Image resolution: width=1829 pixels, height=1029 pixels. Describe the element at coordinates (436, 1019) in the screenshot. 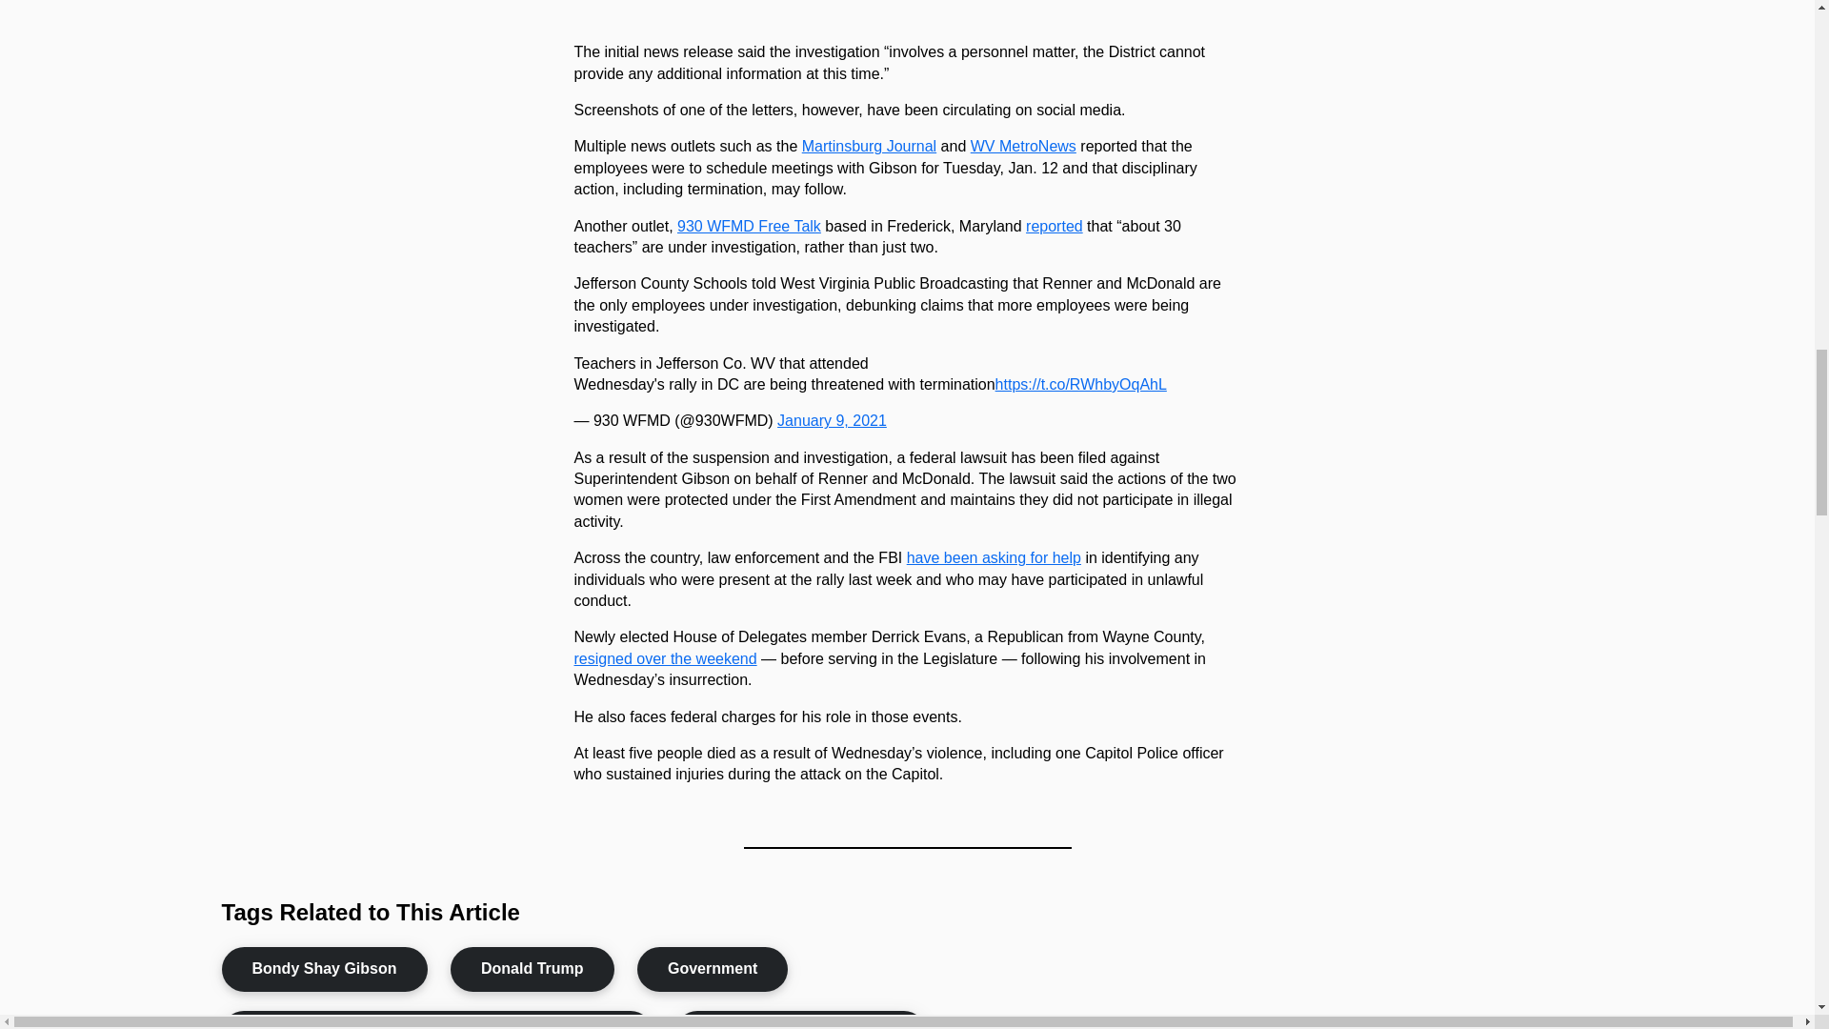

I see `Jefferson County Republican Executive Committee` at that location.